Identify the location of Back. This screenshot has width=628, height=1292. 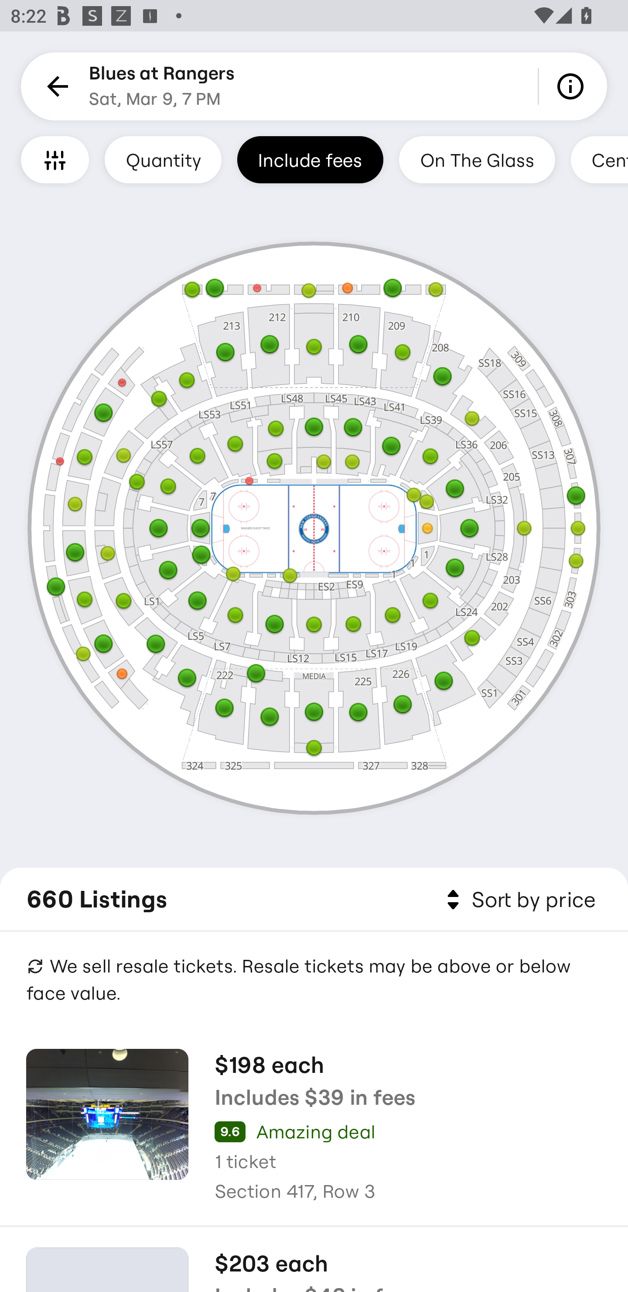
(55, 86).